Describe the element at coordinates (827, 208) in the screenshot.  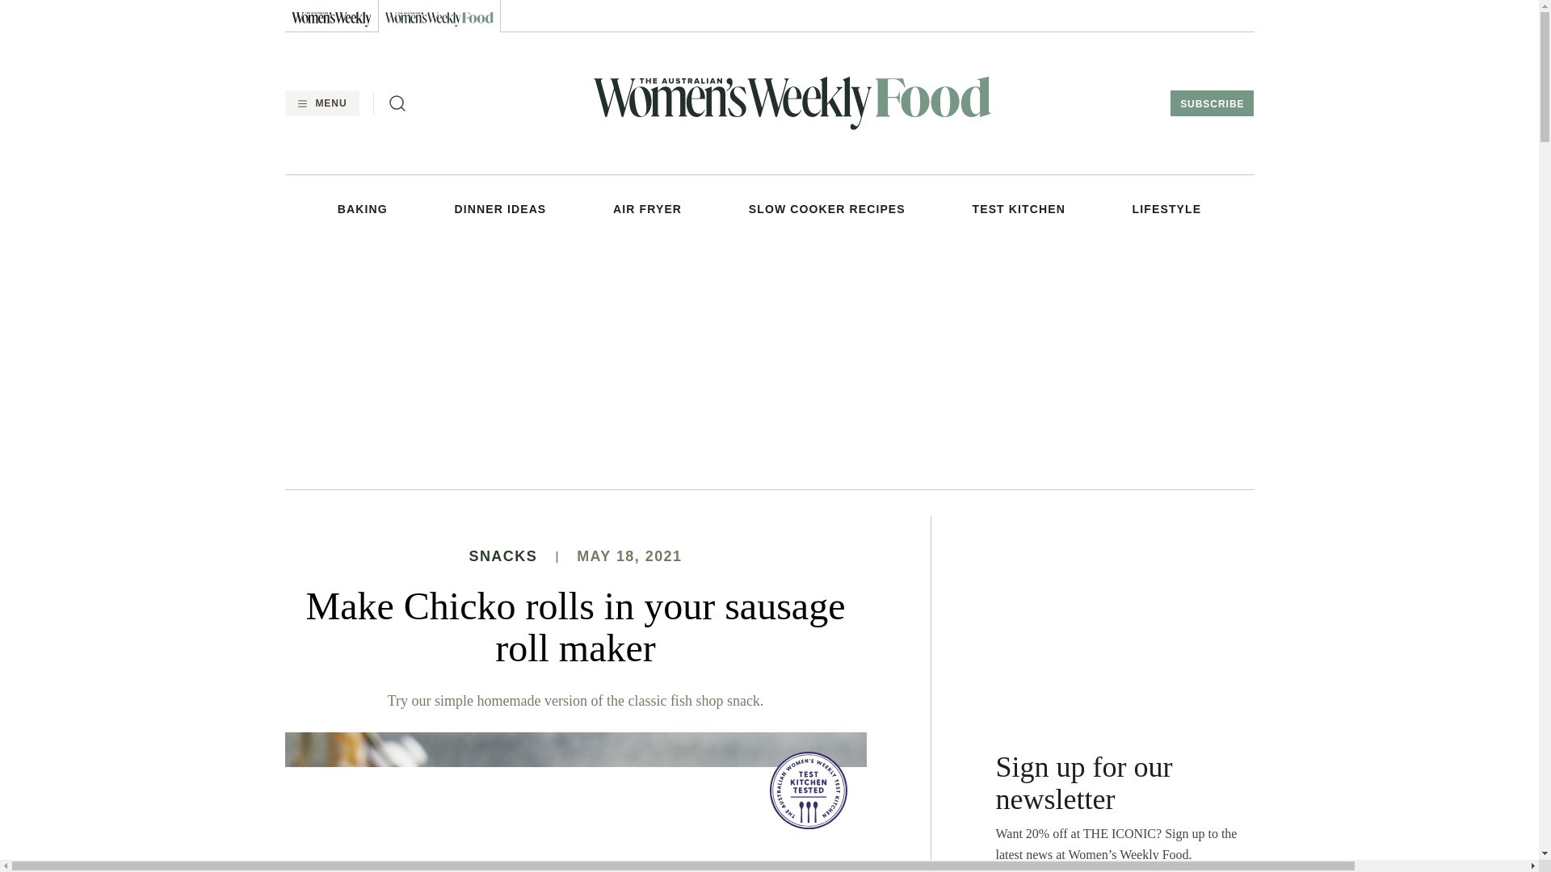
I see `SLOW COOKER RECIPES` at that location.